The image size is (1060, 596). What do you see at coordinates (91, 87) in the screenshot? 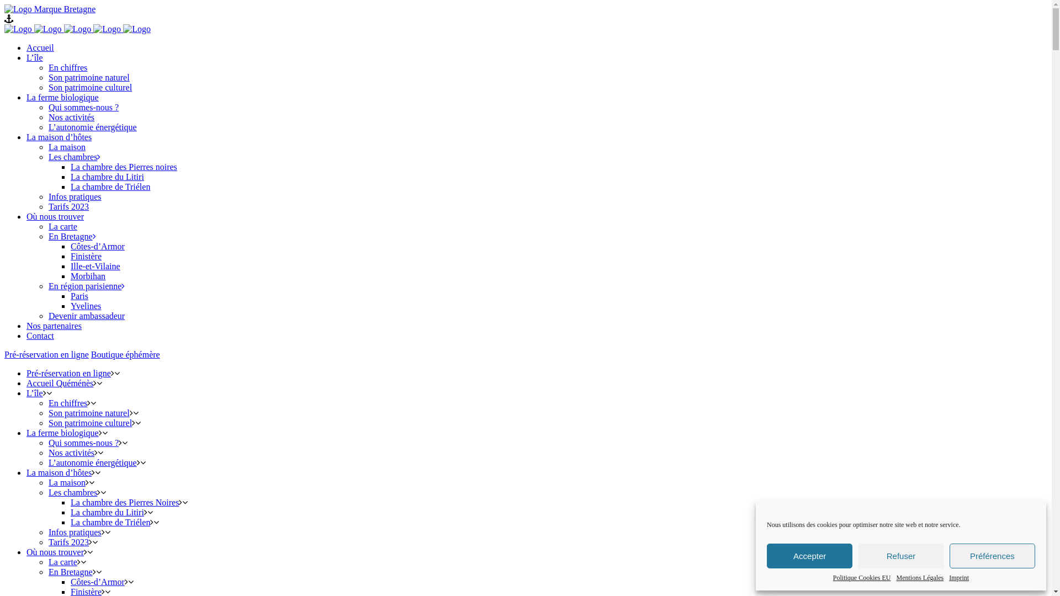
I see `Son patrimoine culturel` at bounding box center [91, 87].